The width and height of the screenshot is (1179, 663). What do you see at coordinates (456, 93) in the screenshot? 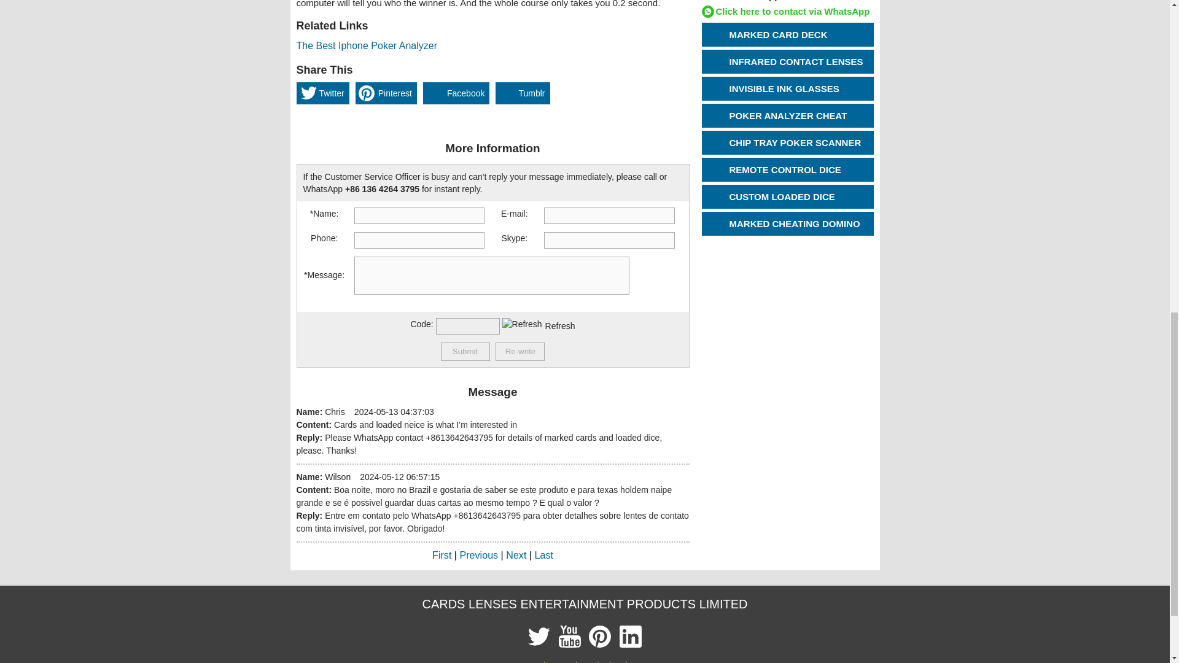
I see `Share on Facebook` at bounding box center [456, 93].